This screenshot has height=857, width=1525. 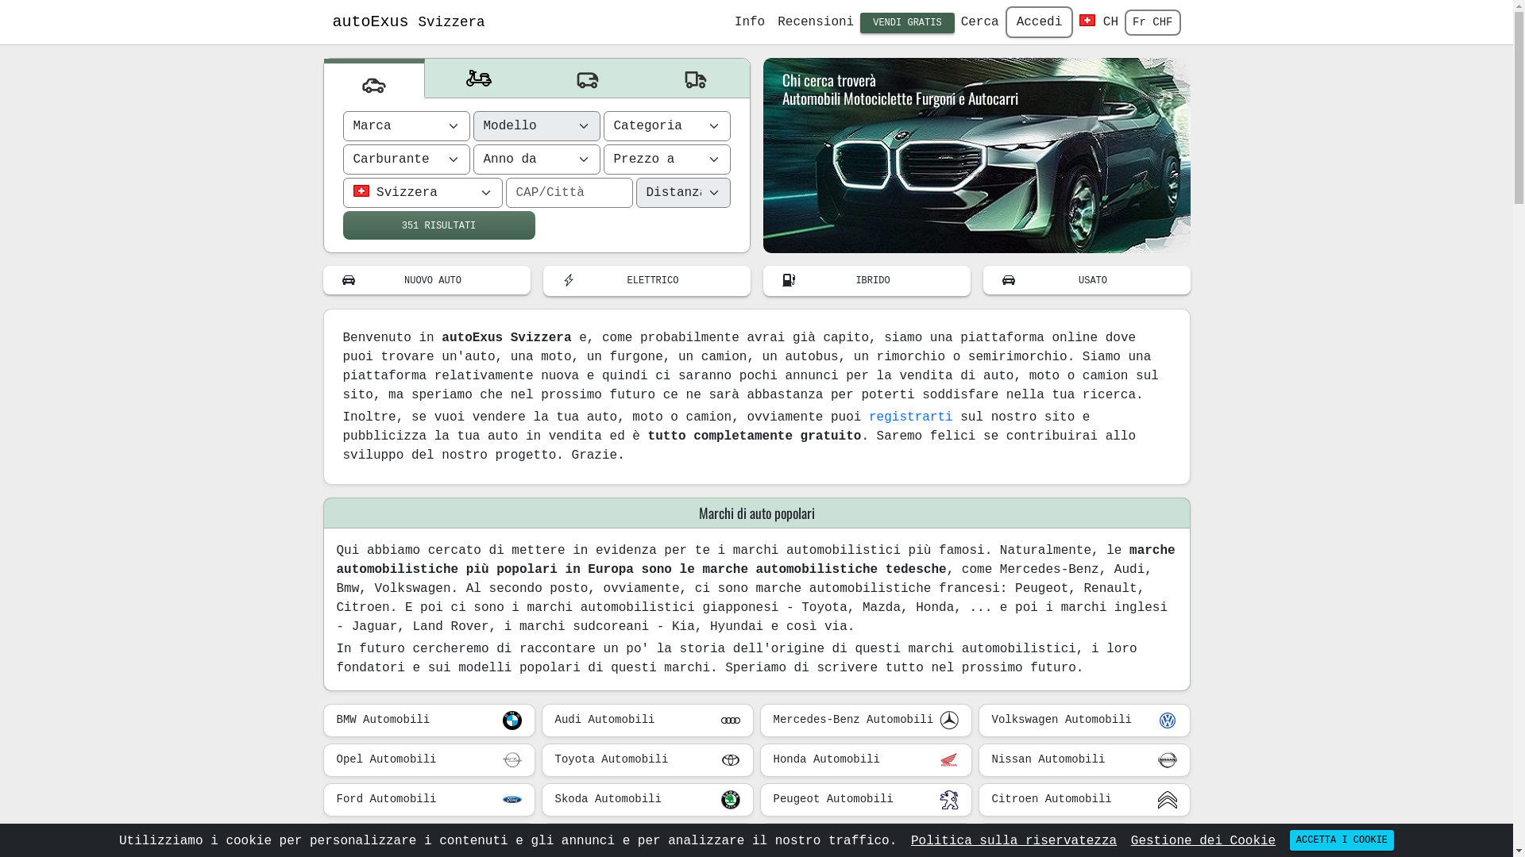 What do you see at coordinates (648, 840) in the screenshot?
I see `Hyundai Automobili` at bounding box center [648, 840].